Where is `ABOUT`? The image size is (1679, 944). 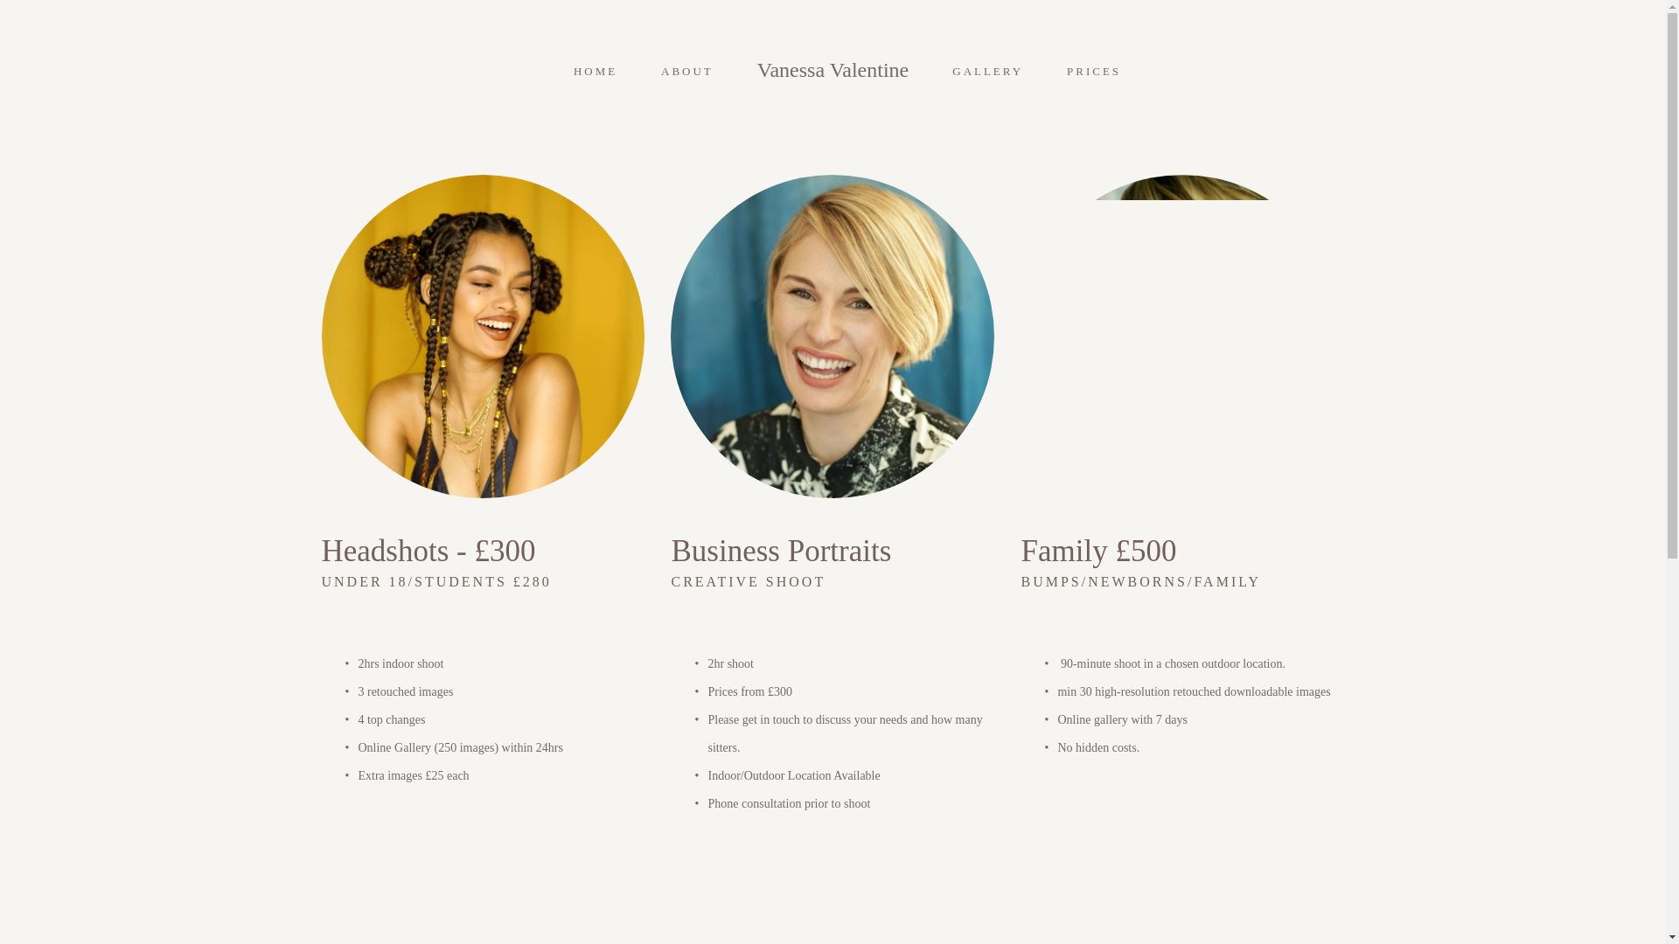 ABOUT is located at coordinates (687, 71).